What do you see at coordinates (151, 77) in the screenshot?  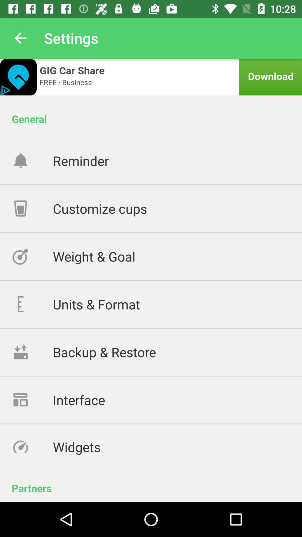 I see `advertisement` at bounding box center [151, 77].